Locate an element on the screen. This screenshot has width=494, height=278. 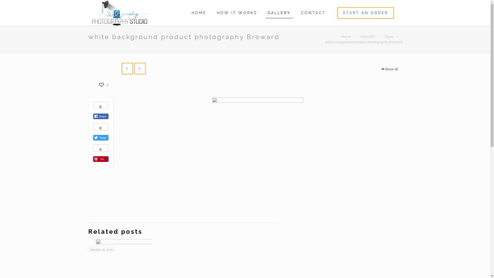
GALLERY is located at coordinates (279, 13).